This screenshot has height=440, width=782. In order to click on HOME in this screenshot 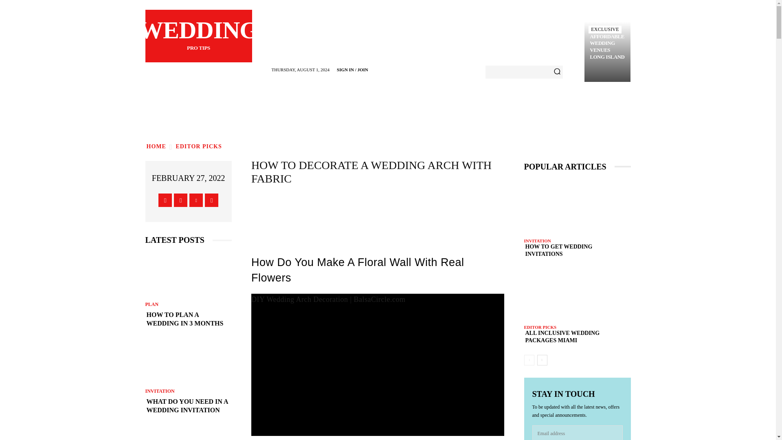, I will do `click(195, 200)`.